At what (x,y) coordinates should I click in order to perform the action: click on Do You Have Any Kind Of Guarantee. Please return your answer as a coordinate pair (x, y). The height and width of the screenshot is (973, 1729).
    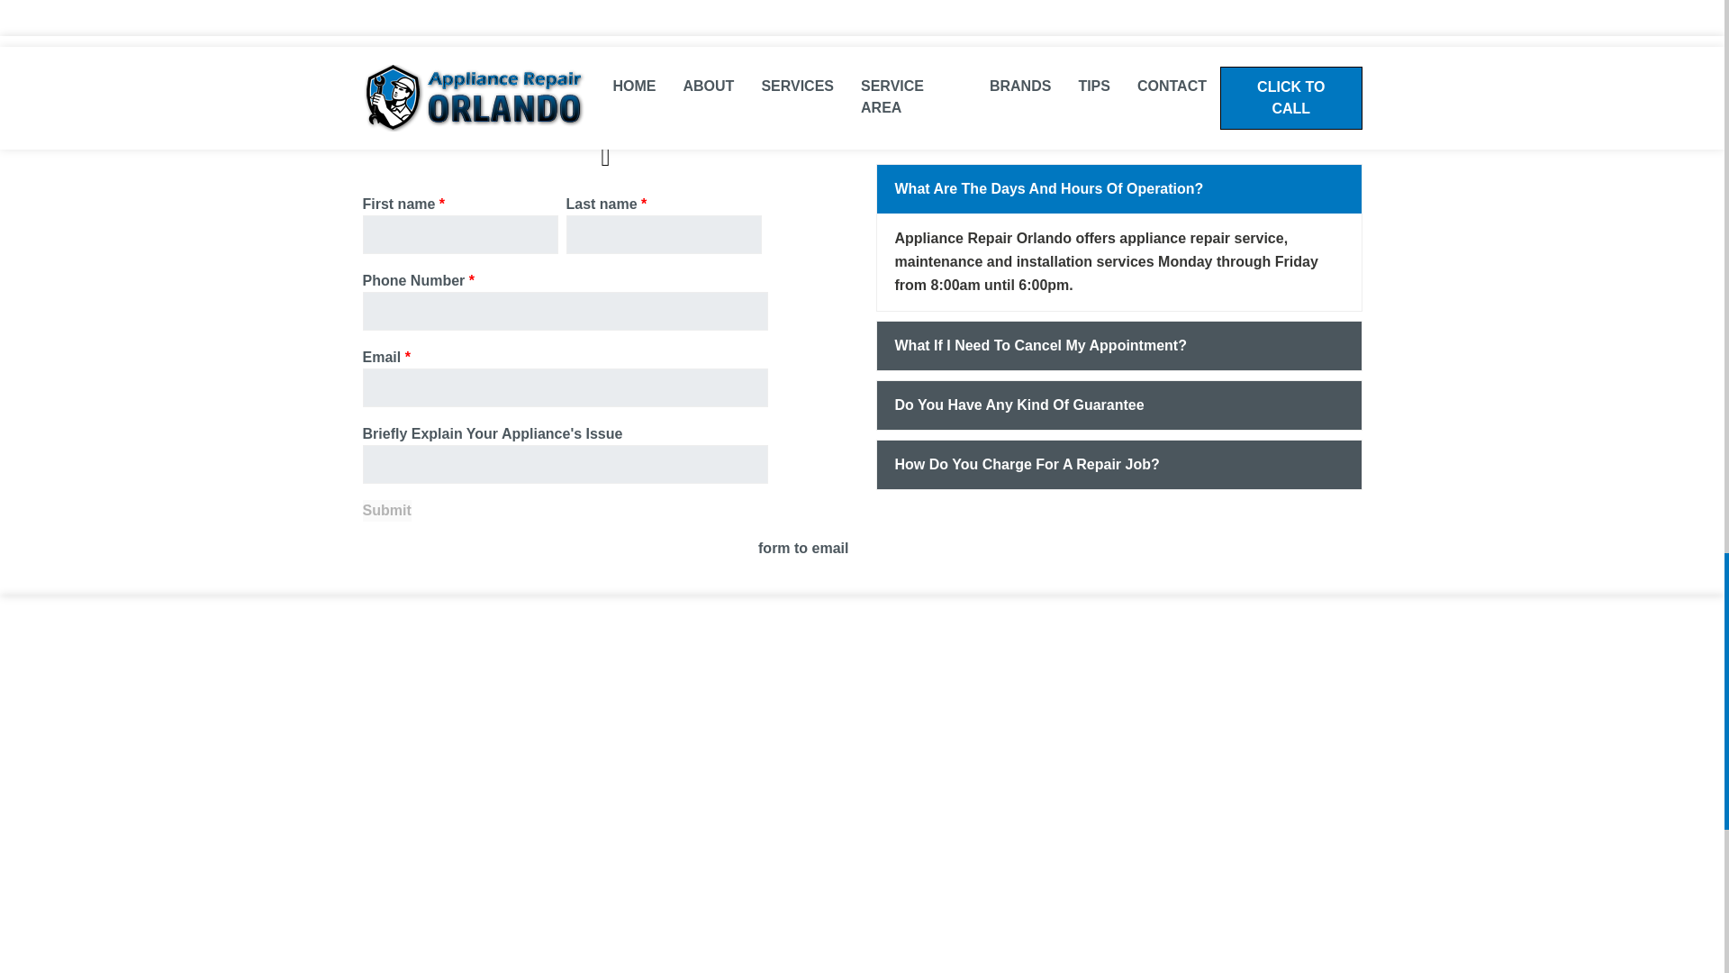
    Looking at the image, I should click on (1118, 405).